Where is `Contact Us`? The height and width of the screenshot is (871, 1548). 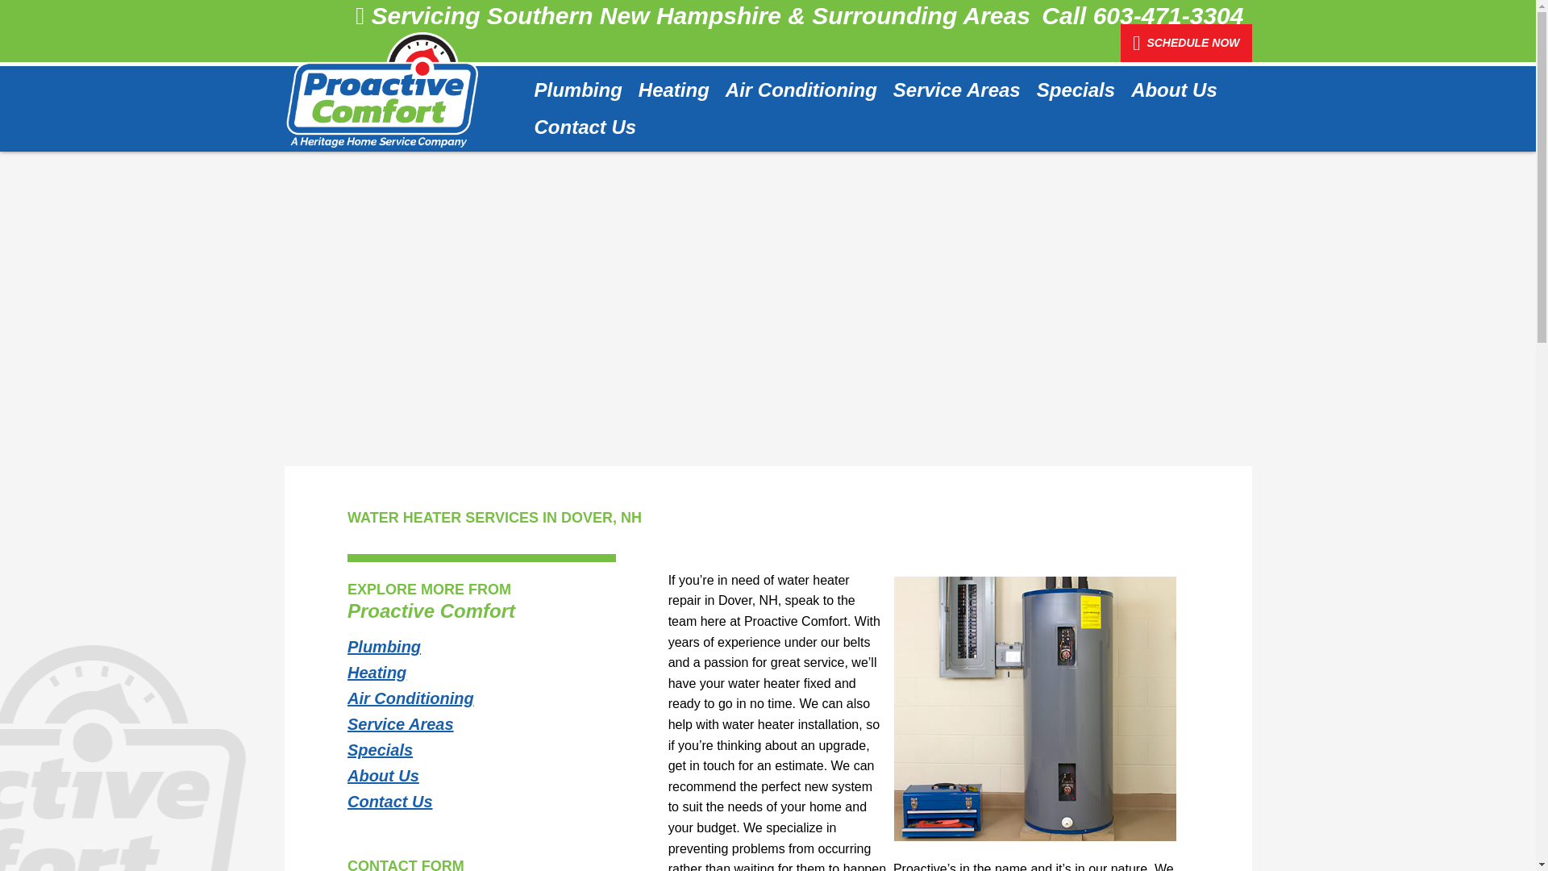
Contact Us is located at coordinates (580, 127).